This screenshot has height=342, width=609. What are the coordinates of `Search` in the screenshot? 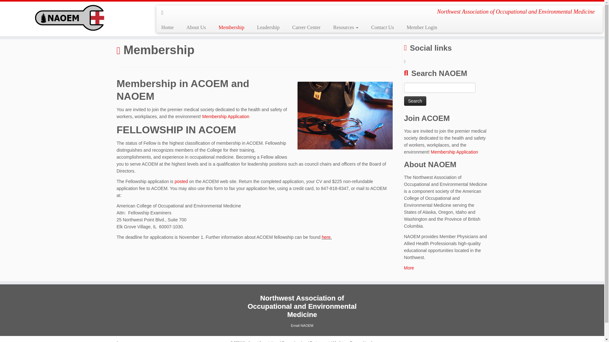 It's located at (415, 101).